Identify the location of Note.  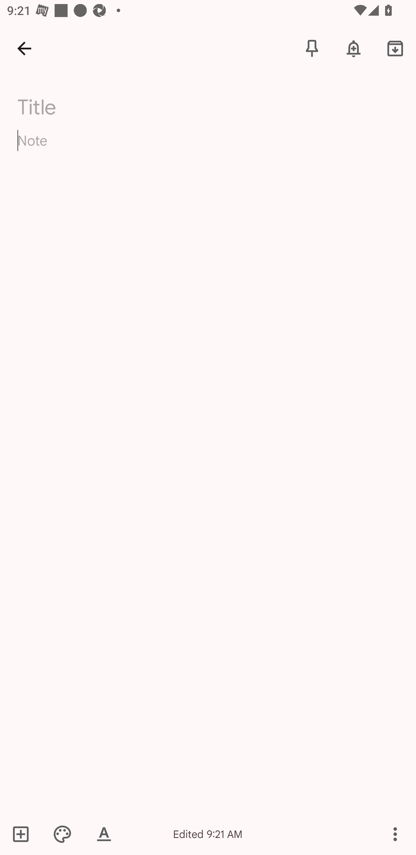
(208, 149).